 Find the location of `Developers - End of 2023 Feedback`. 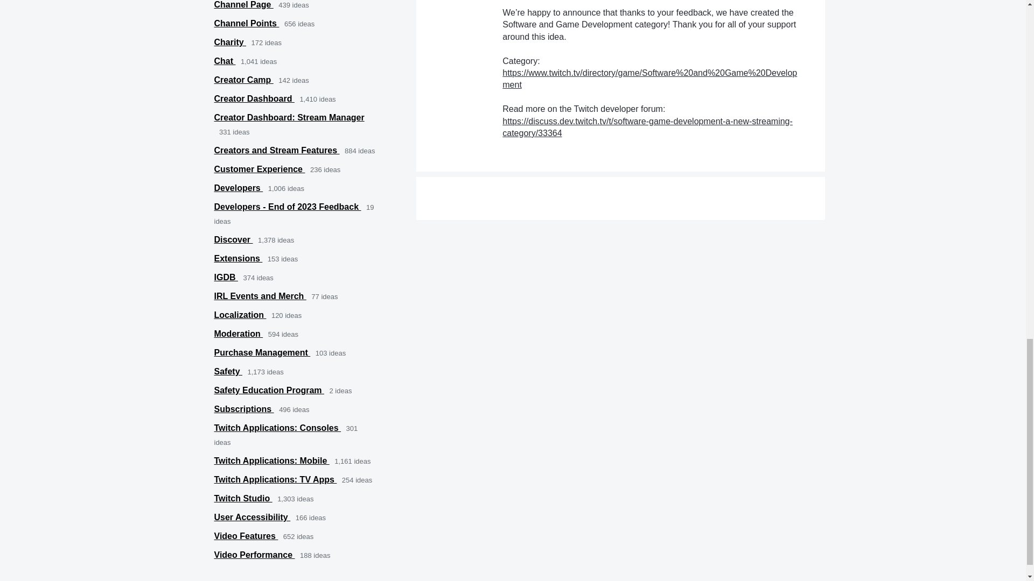

Developers - End of 2023 Feedback is located at coordinates (288, 207).